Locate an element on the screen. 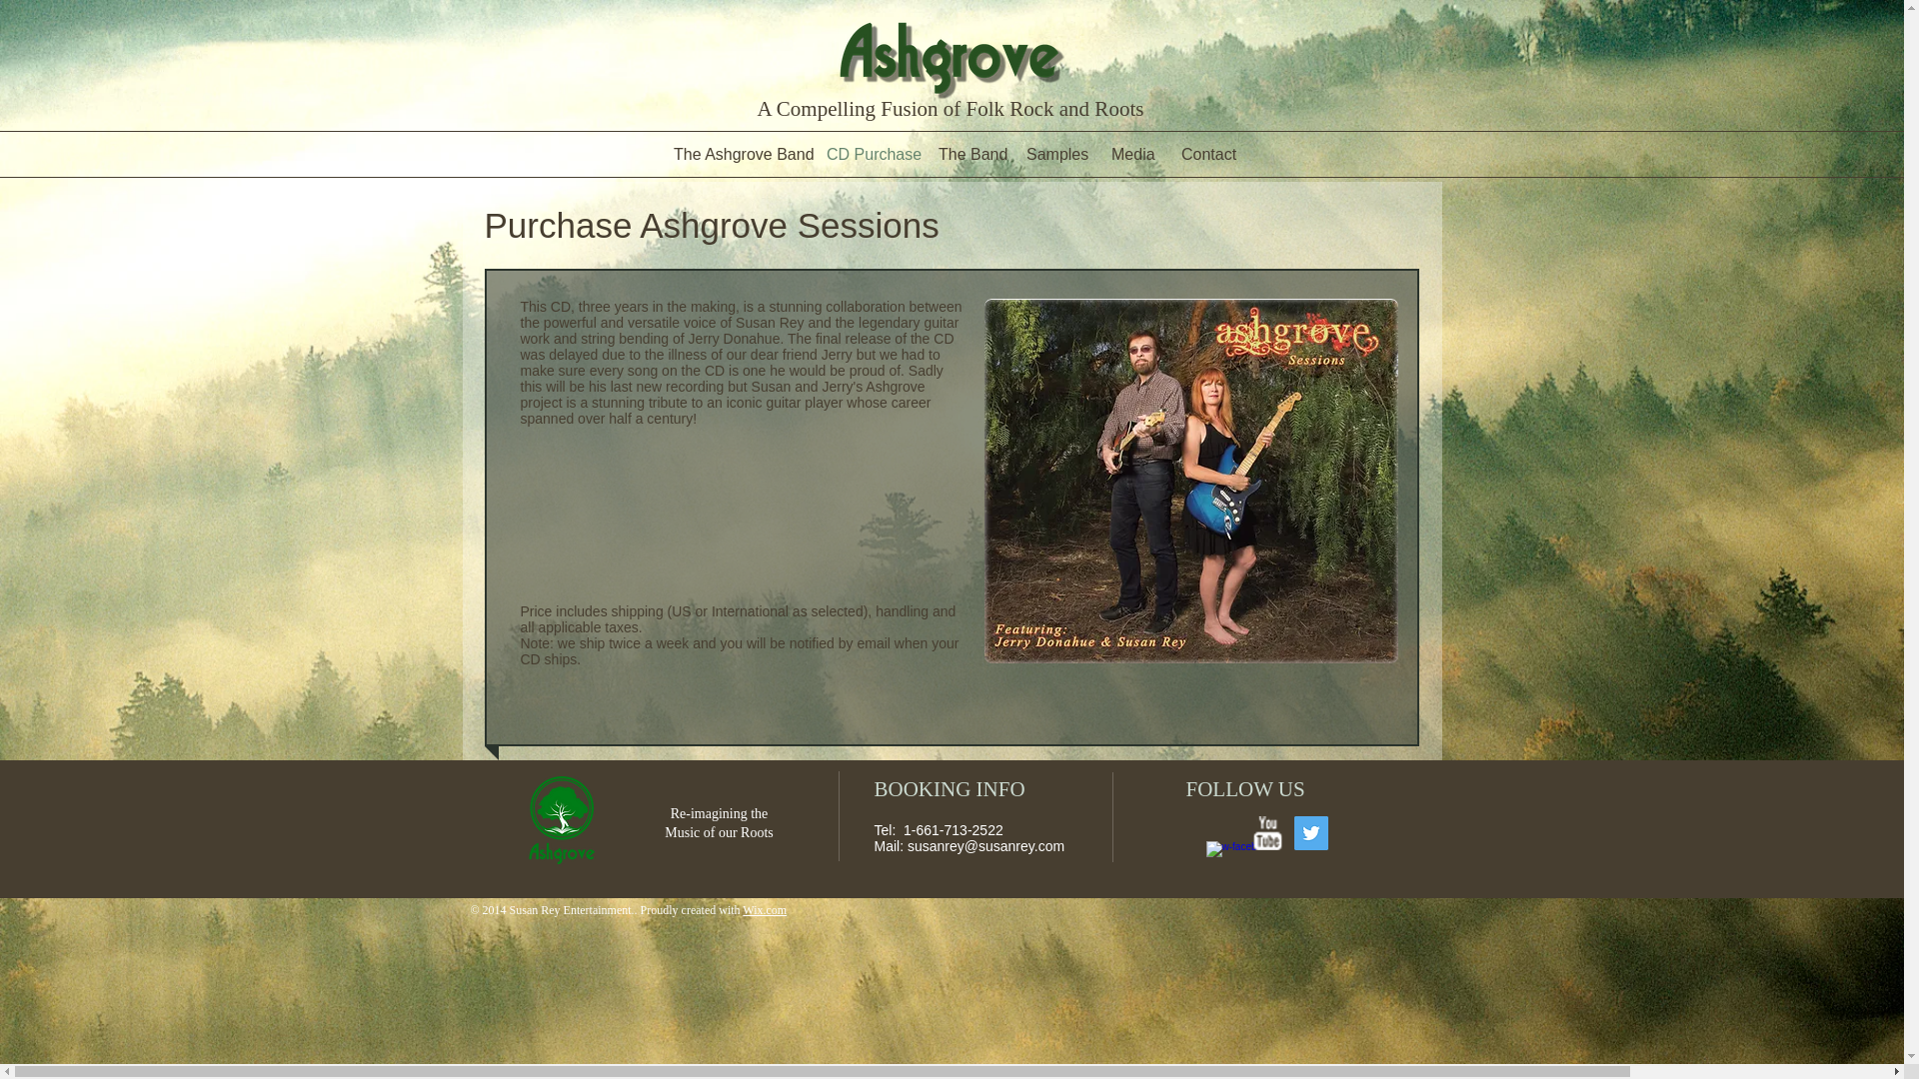 This screenshot has width=1919, height=1079. CD Purchase is located at coordinates (868, 154).